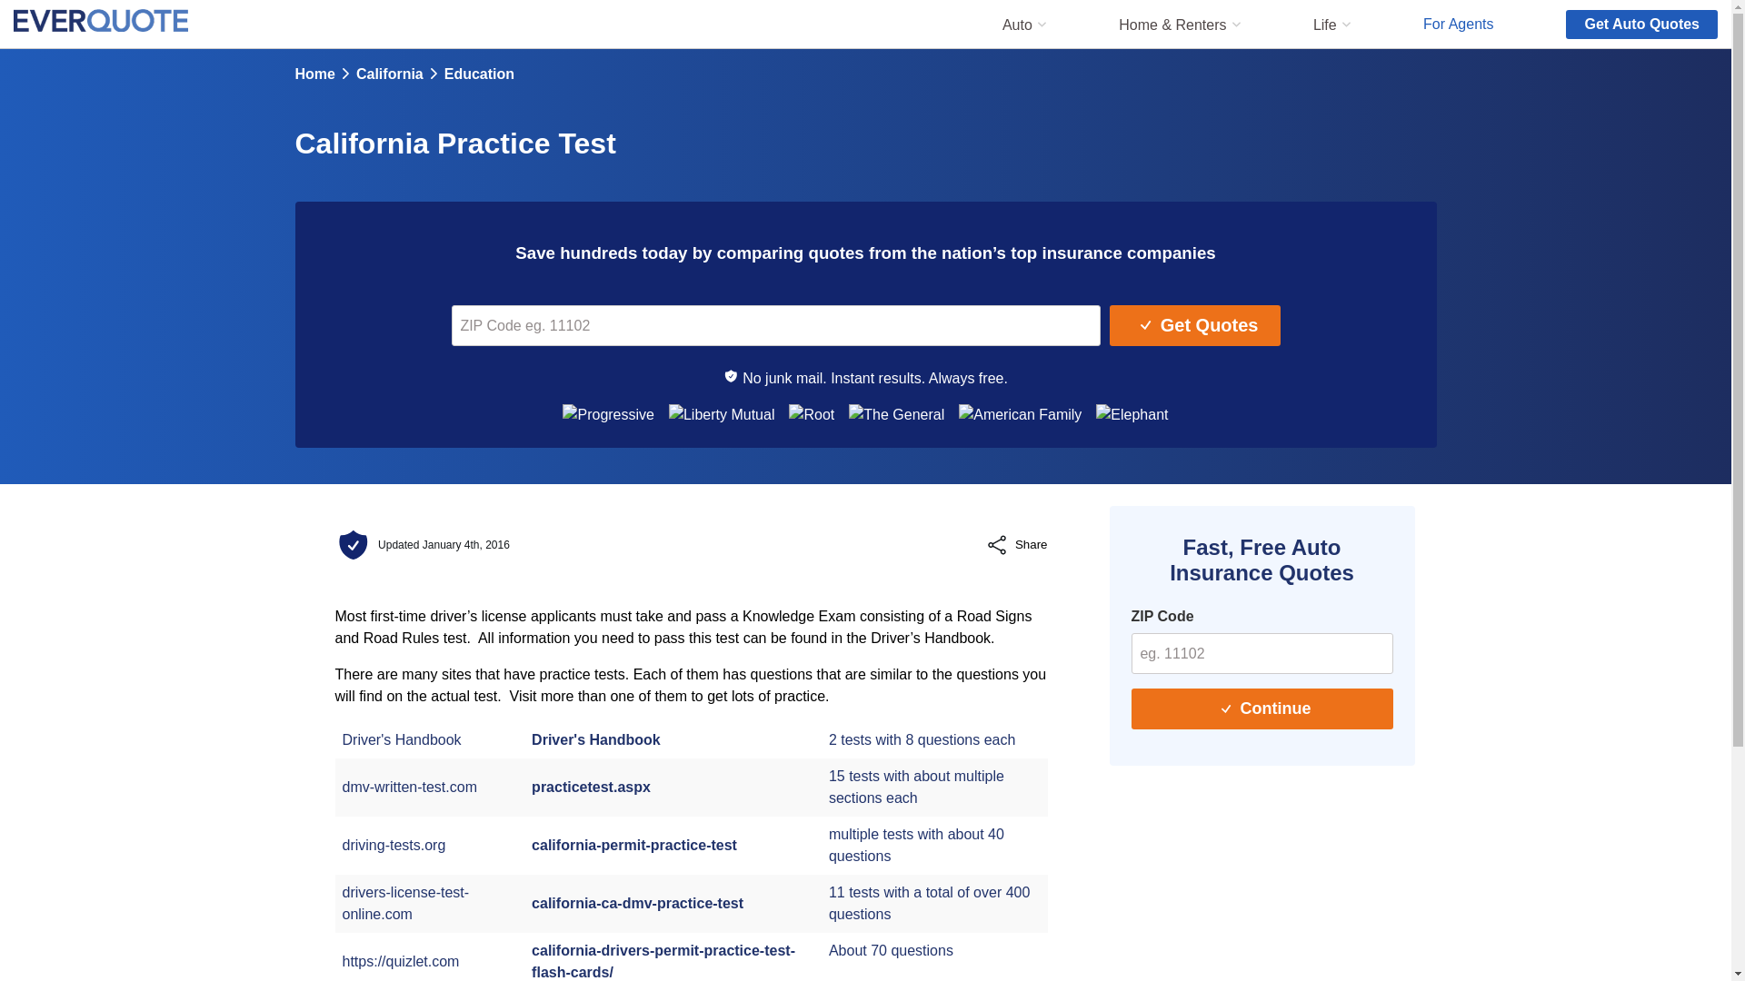 Image resolution: width=1745 pixels, height=981 pixels. What do you see at coordinates (314, 74) in the screenshot?
I see `Home` at bounding box center [314, 74].